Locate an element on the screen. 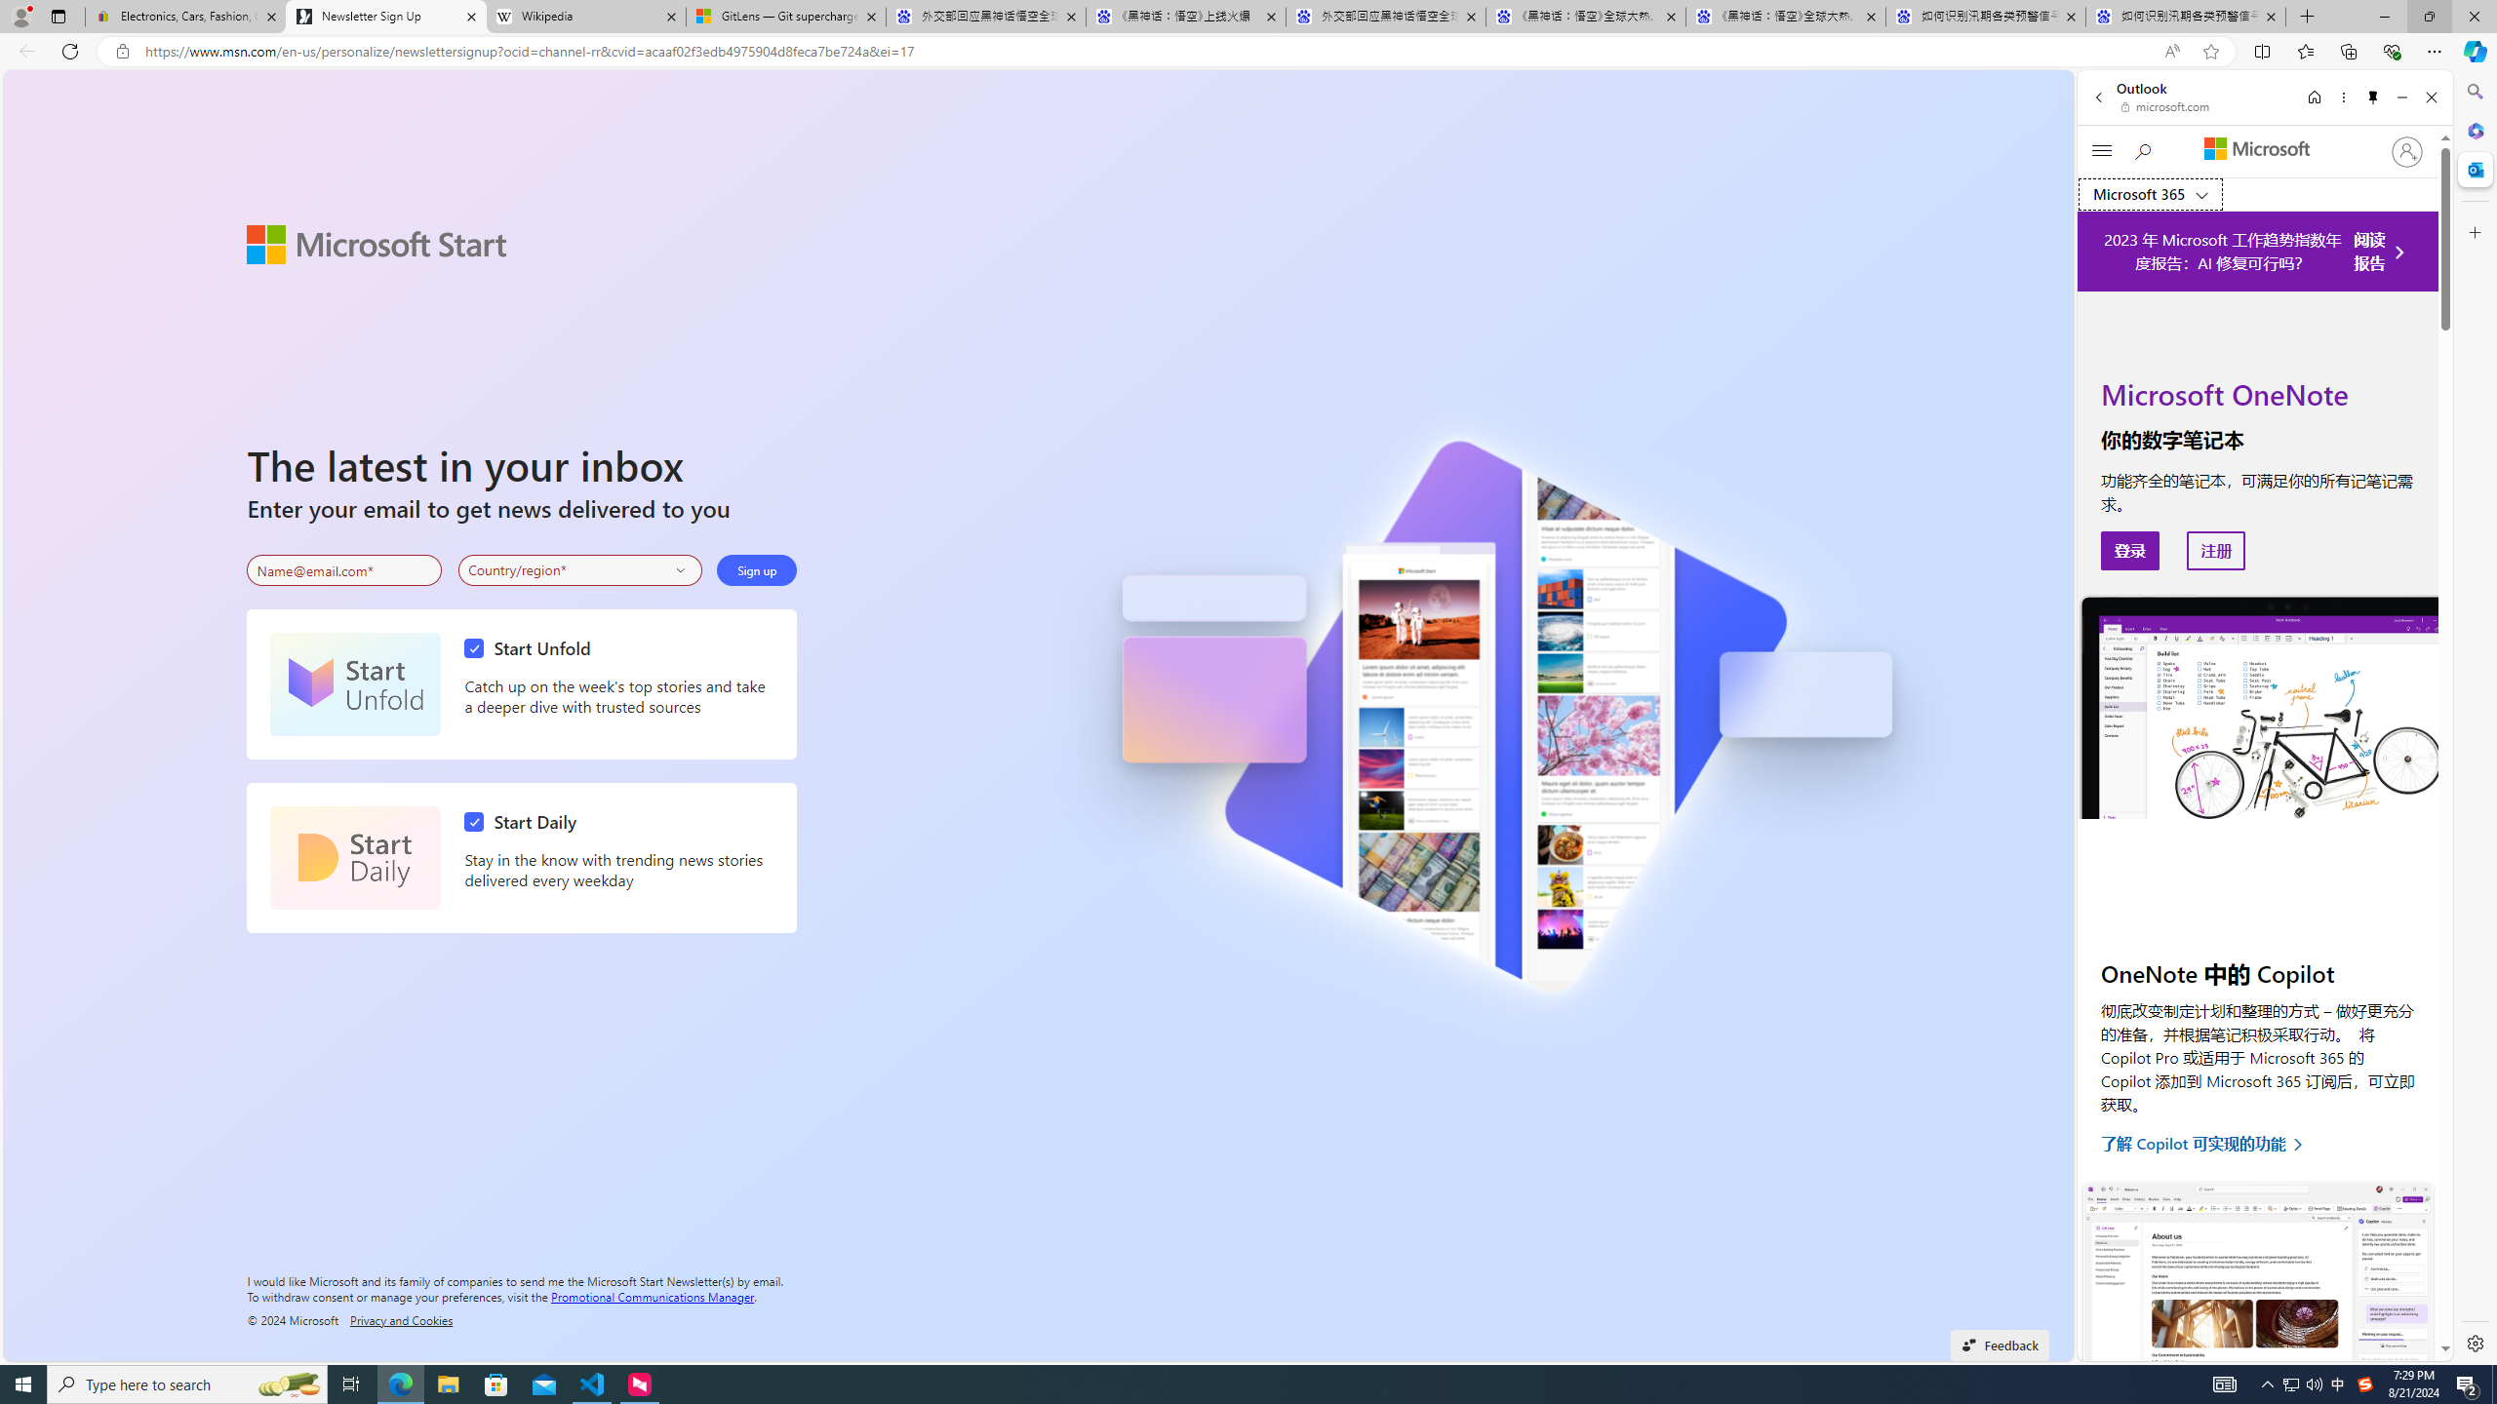 The image size is (2497, 1404). Address and search bar is located at coordinates (1149, 52).